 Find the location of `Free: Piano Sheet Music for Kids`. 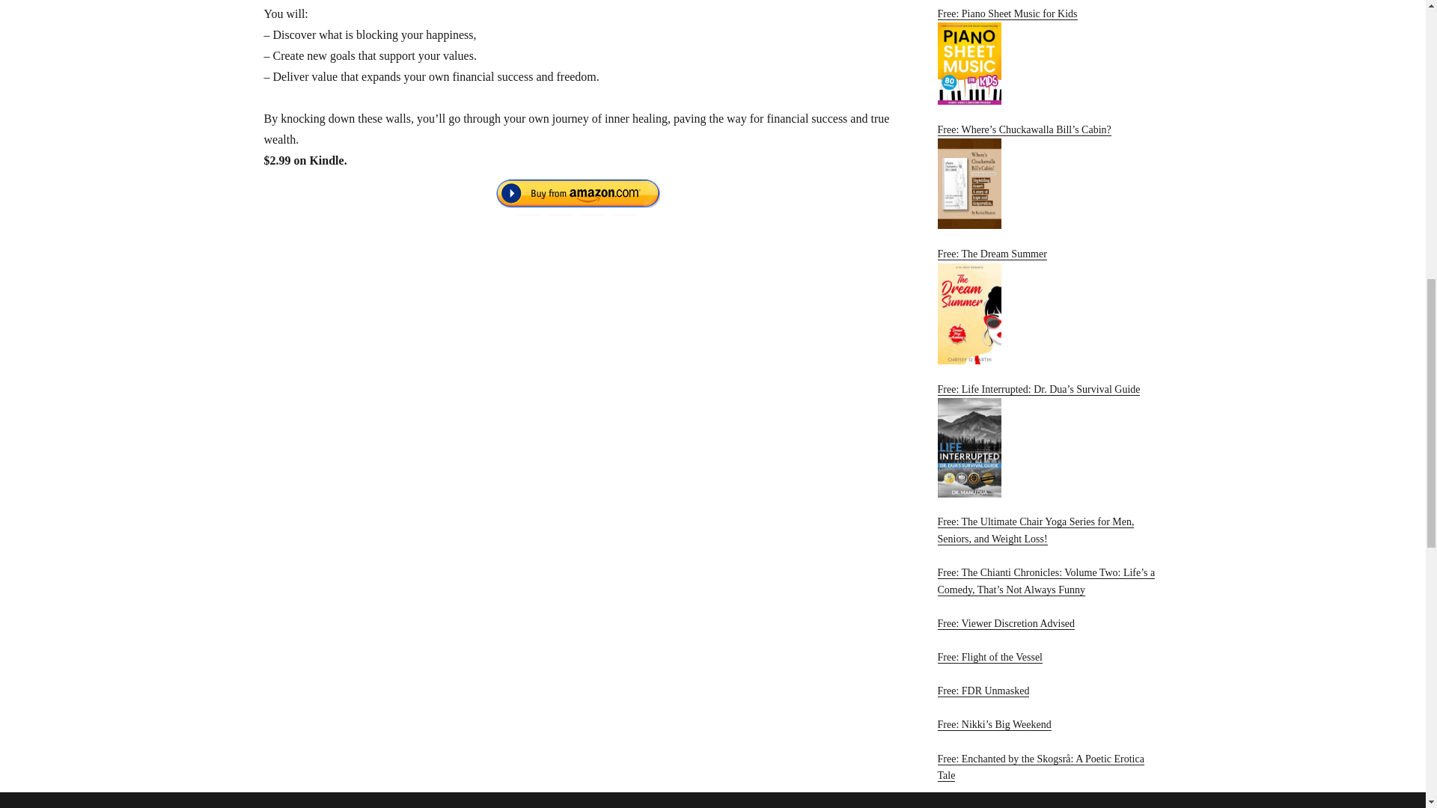

Free: Piano Sheet Music for Kids is located at coordinates (1049, 57).